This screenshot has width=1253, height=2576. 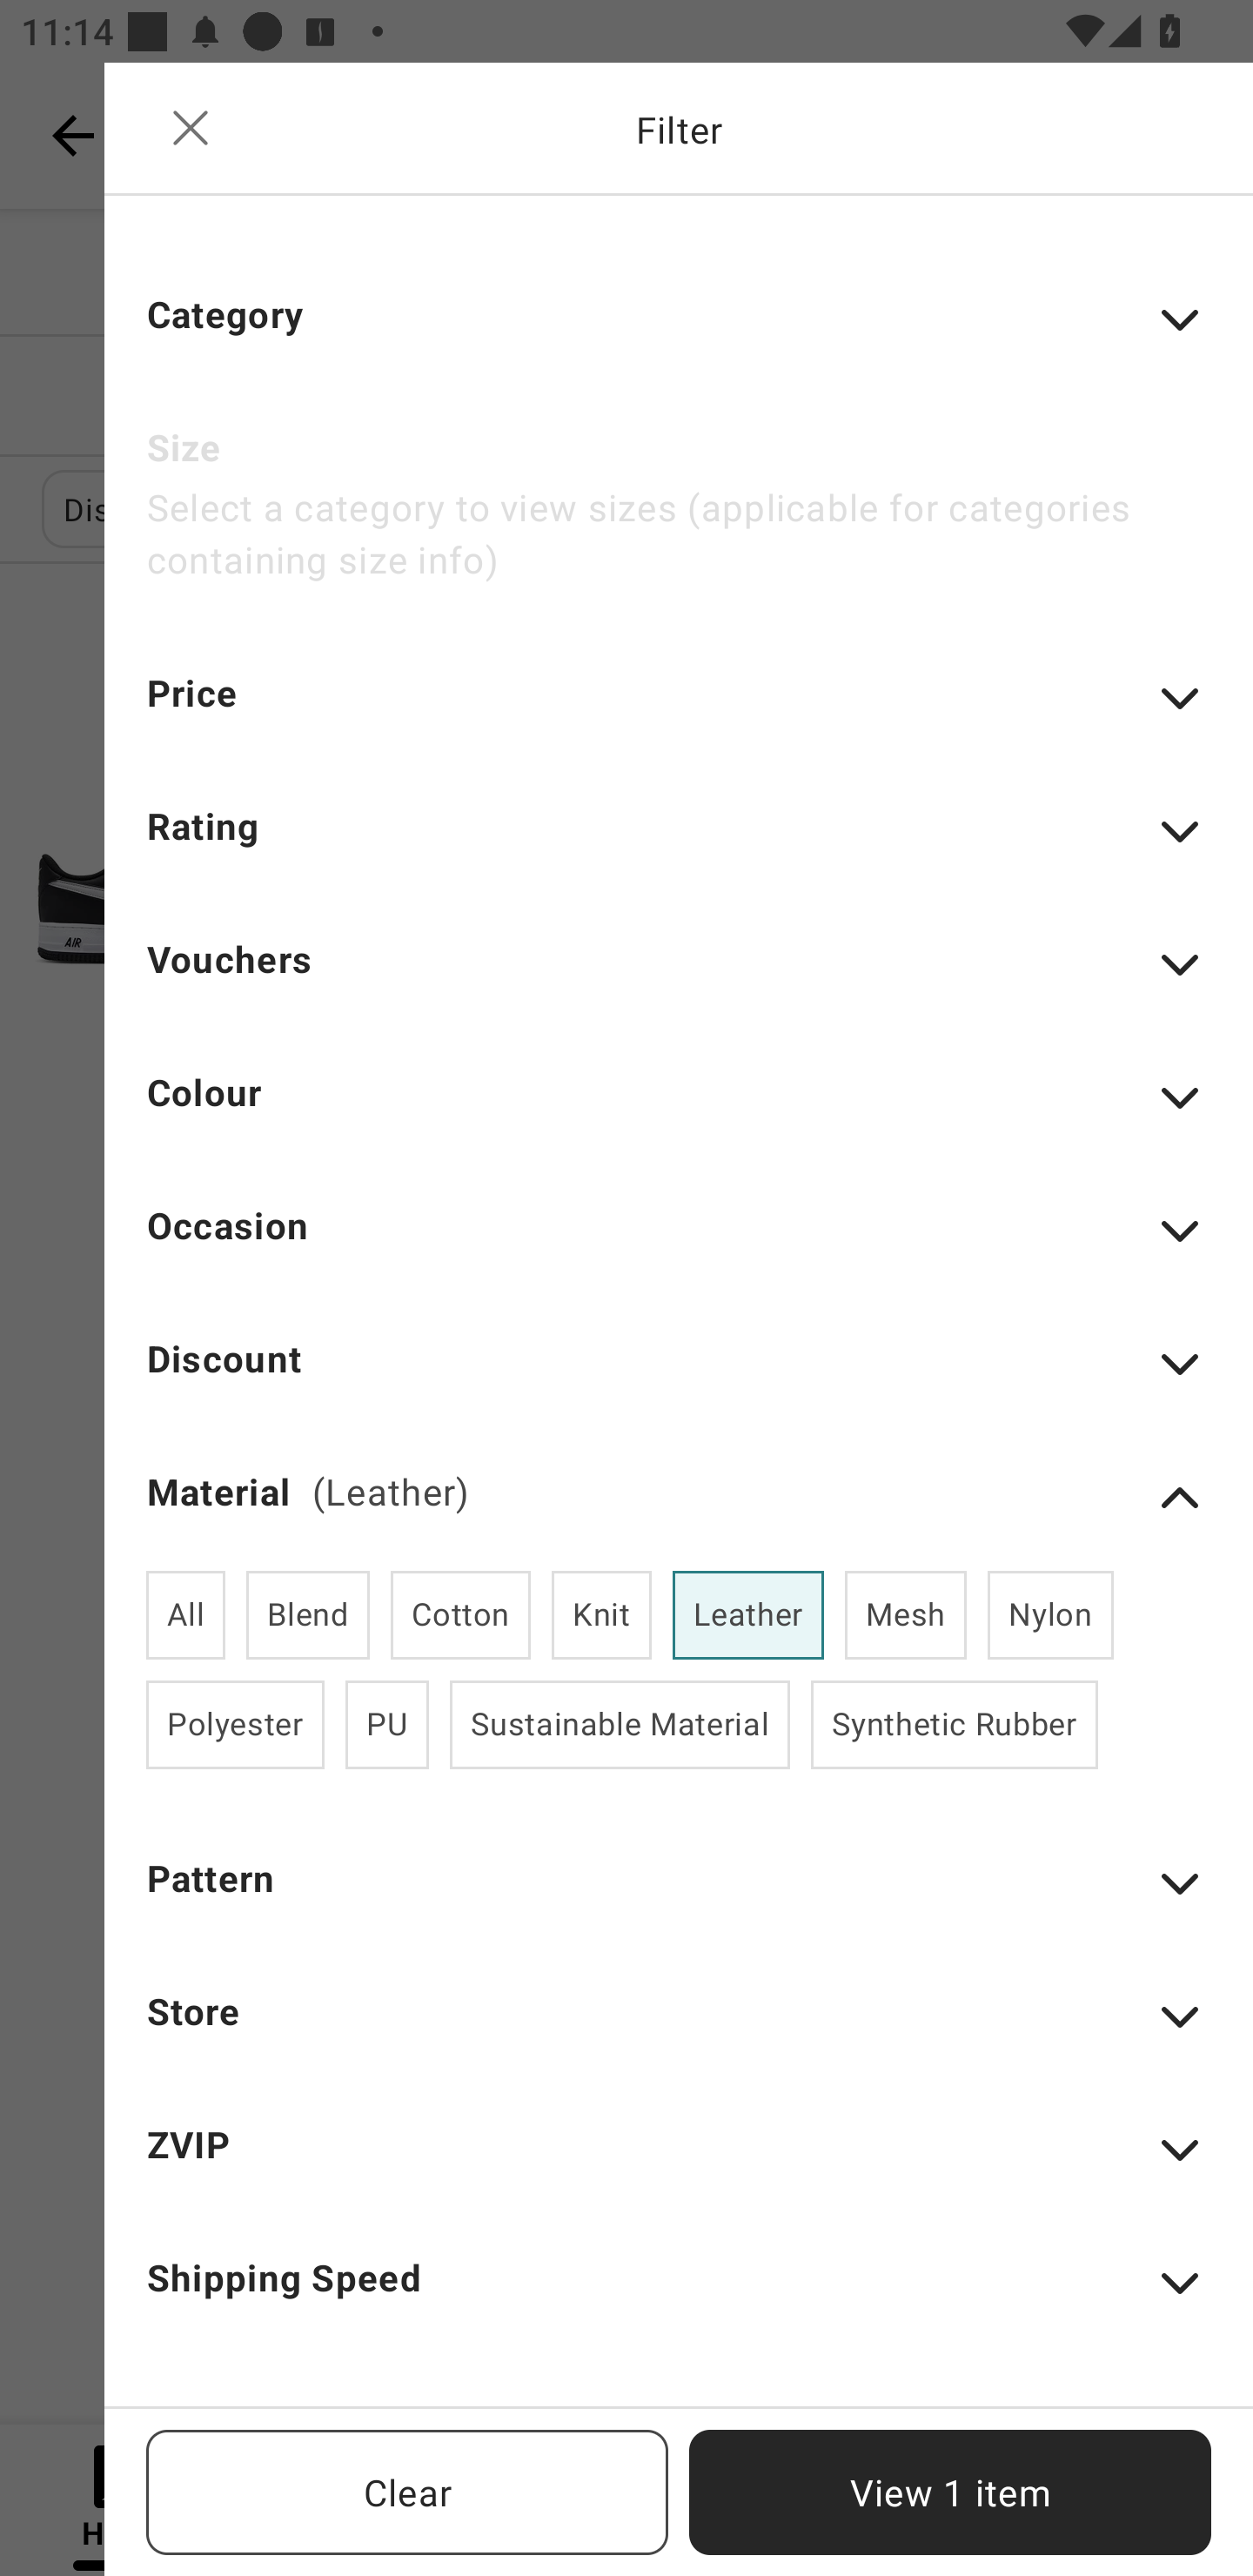 I want to click on ZVIP, so click(x=679, y=2165).